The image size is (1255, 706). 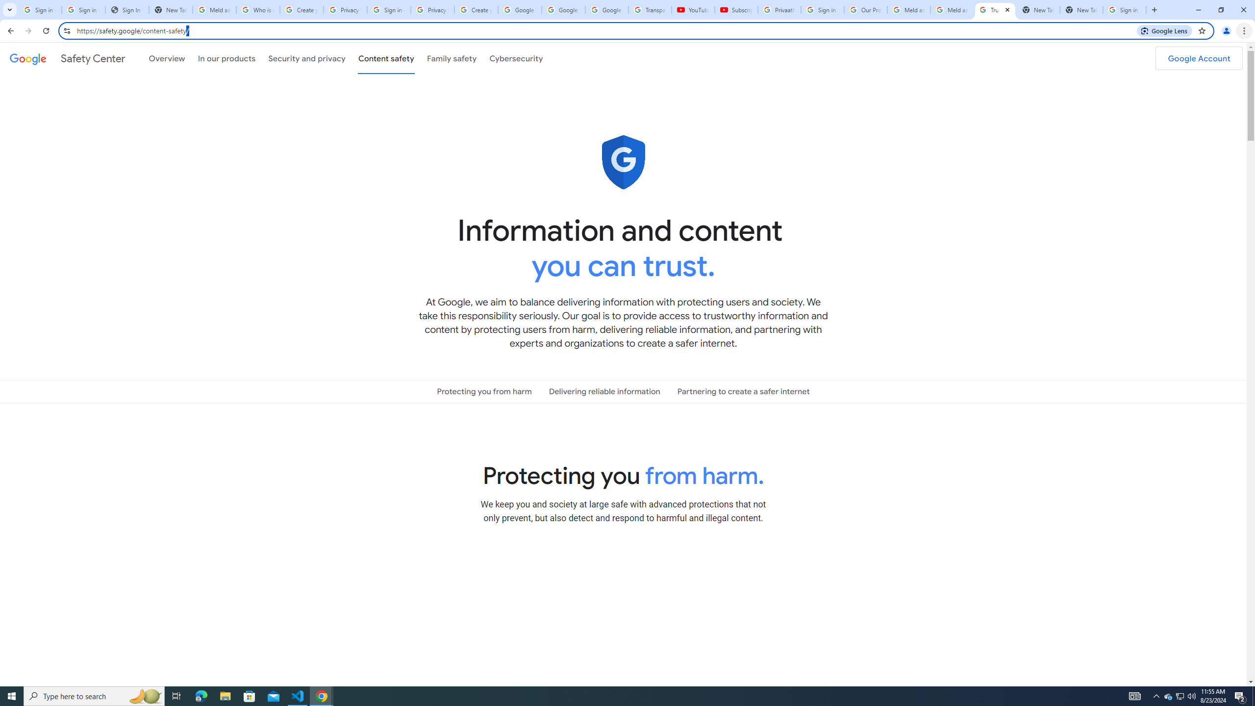 I want to click on Family safety, so click(x=452, y=58).